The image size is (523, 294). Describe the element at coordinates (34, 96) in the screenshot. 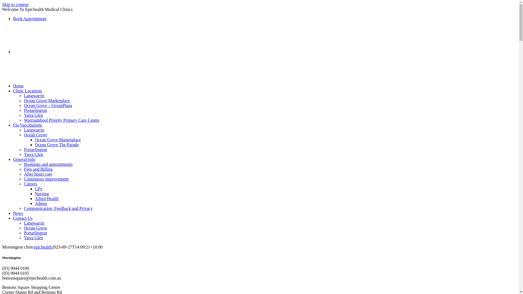

I see `Langwarrin` at that location.